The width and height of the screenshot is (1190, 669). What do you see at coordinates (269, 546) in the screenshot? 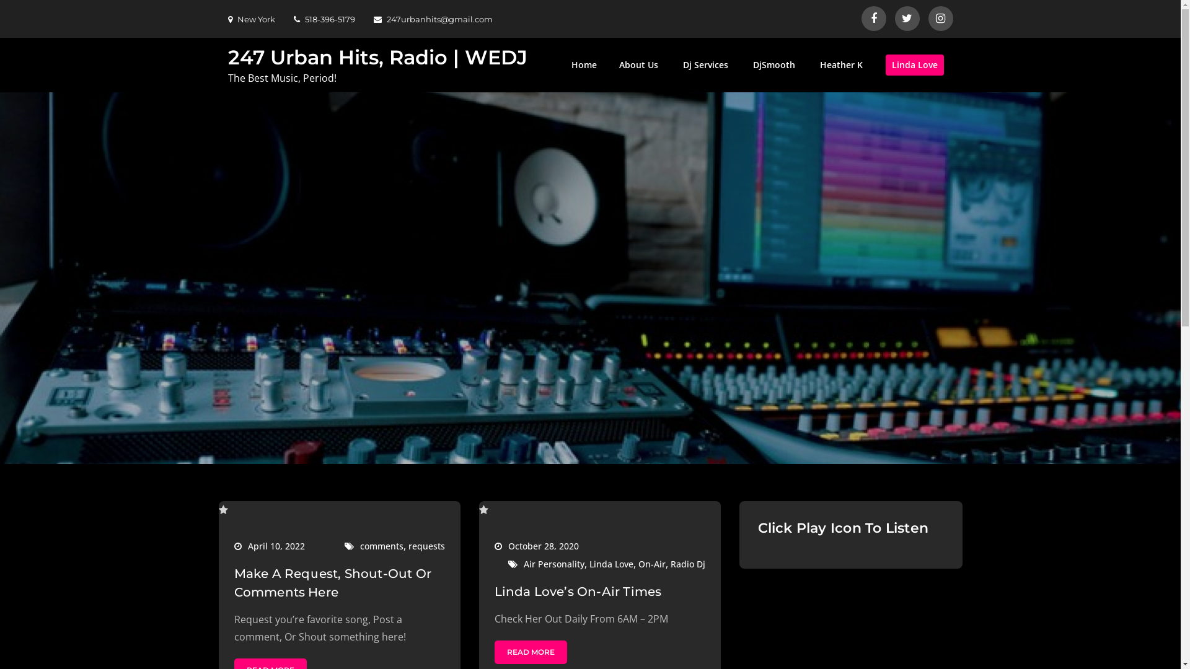
I see `April 10, 2022` at bounding box center [269, 546].